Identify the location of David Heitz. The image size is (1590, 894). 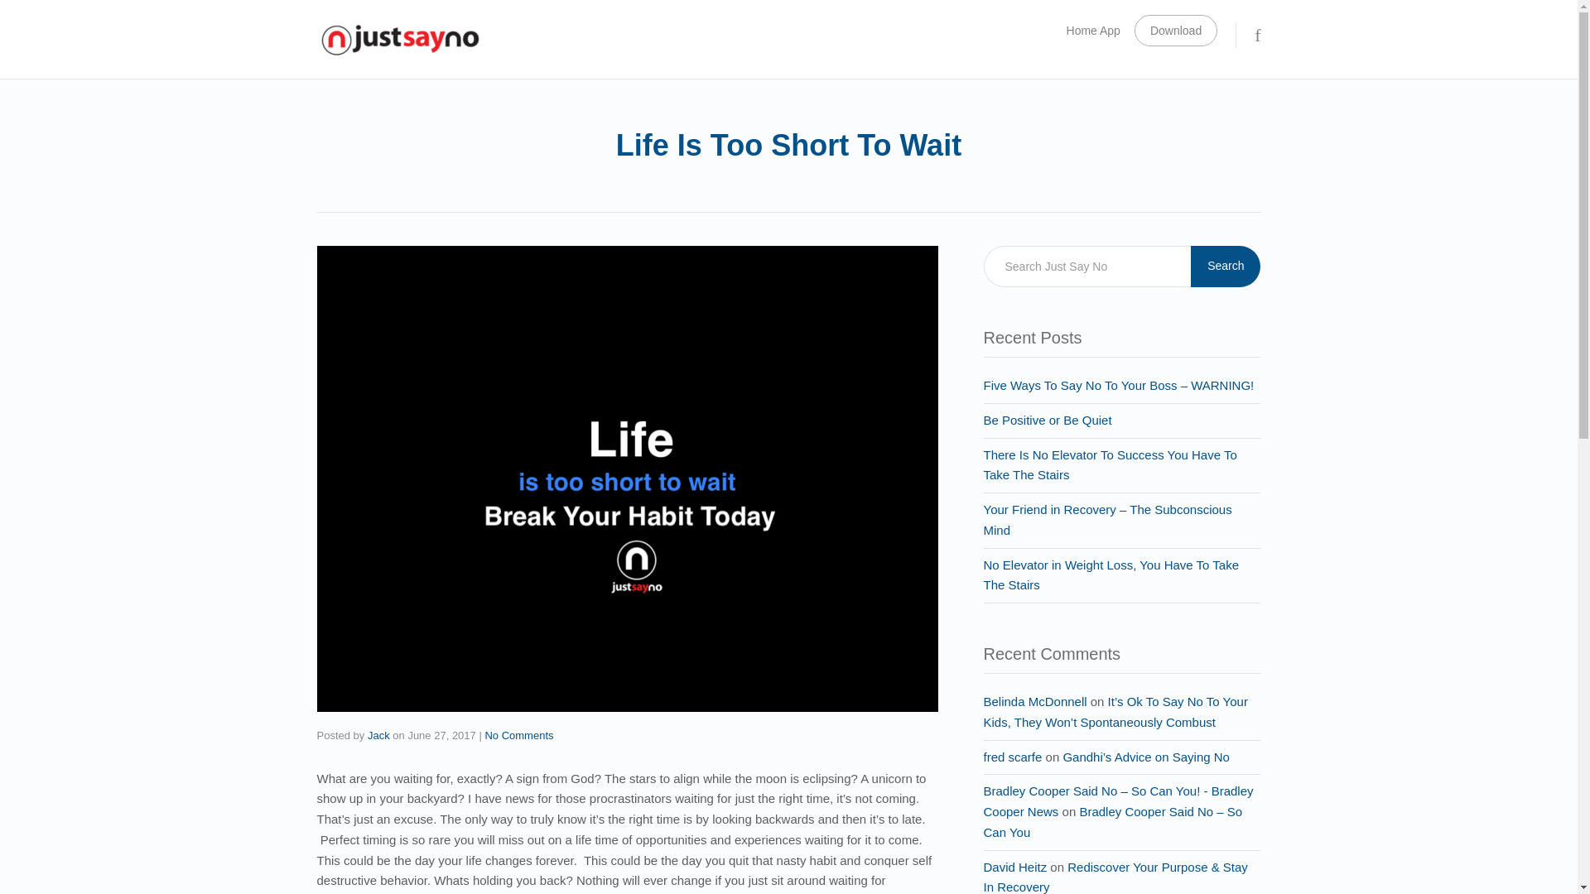
(1015, 866).